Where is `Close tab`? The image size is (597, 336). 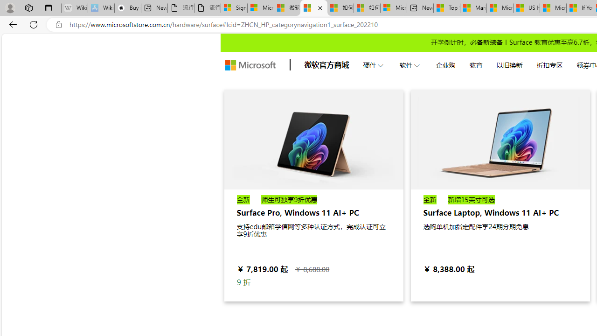 Close tab is located at coordinates (320, 7).